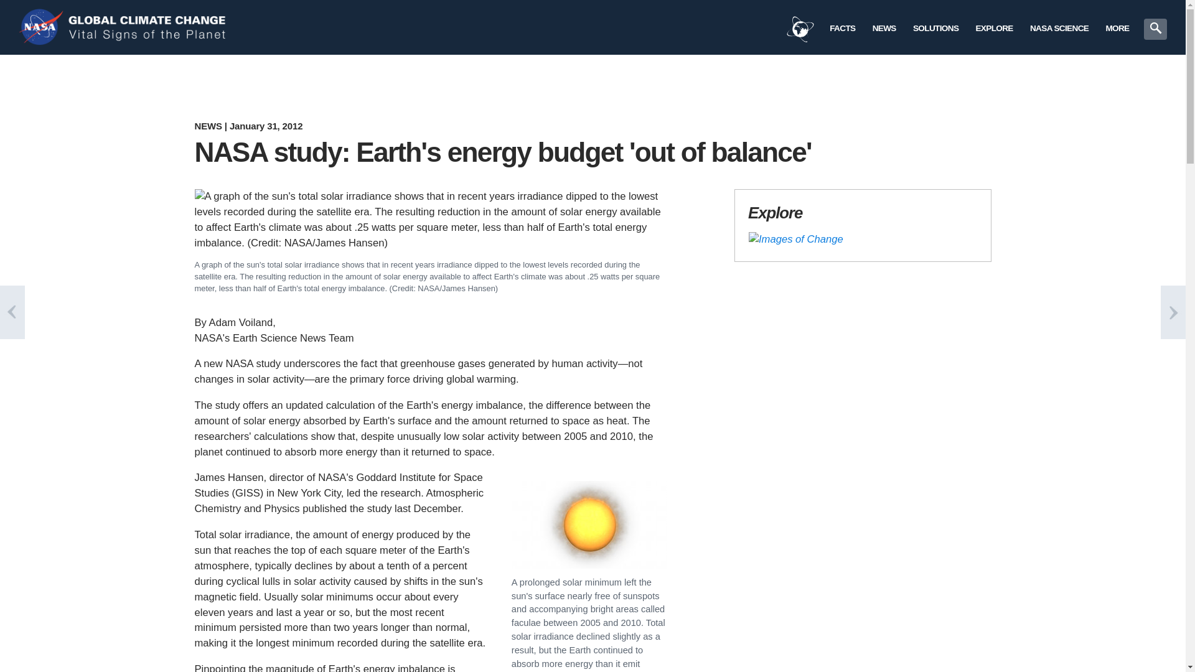 Image resolution: width=1195 pixels, height=672 pixels. What do you see at coordinates (149, 27) in the screenshot?
I see `Home` at bounding box center [149, 27].